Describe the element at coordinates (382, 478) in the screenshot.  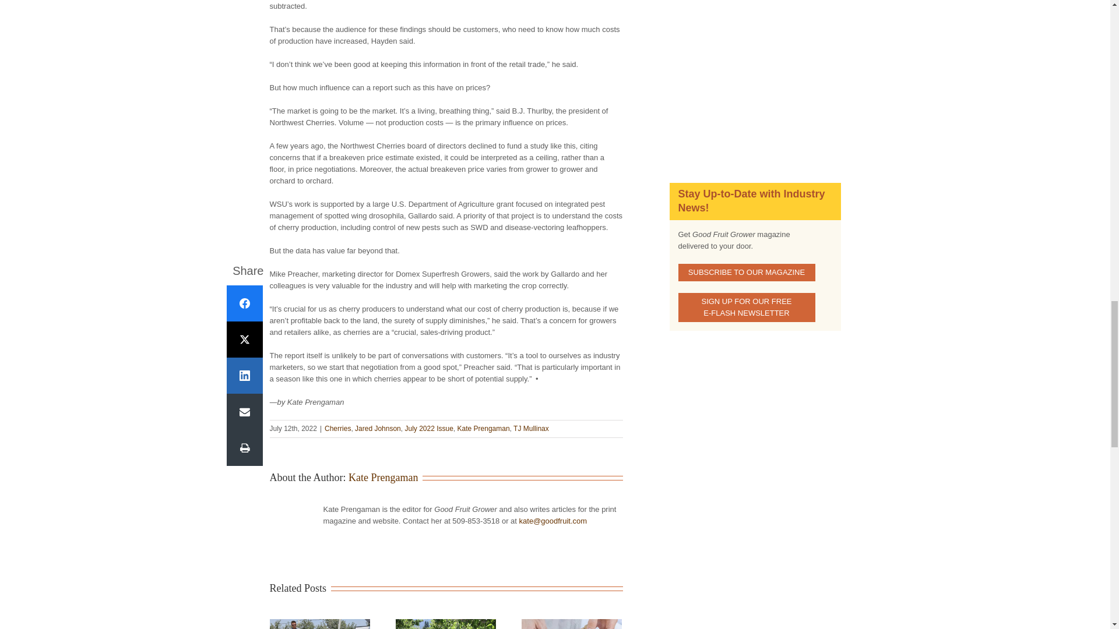
I see `Posts by Kate Prengaman` at that location.